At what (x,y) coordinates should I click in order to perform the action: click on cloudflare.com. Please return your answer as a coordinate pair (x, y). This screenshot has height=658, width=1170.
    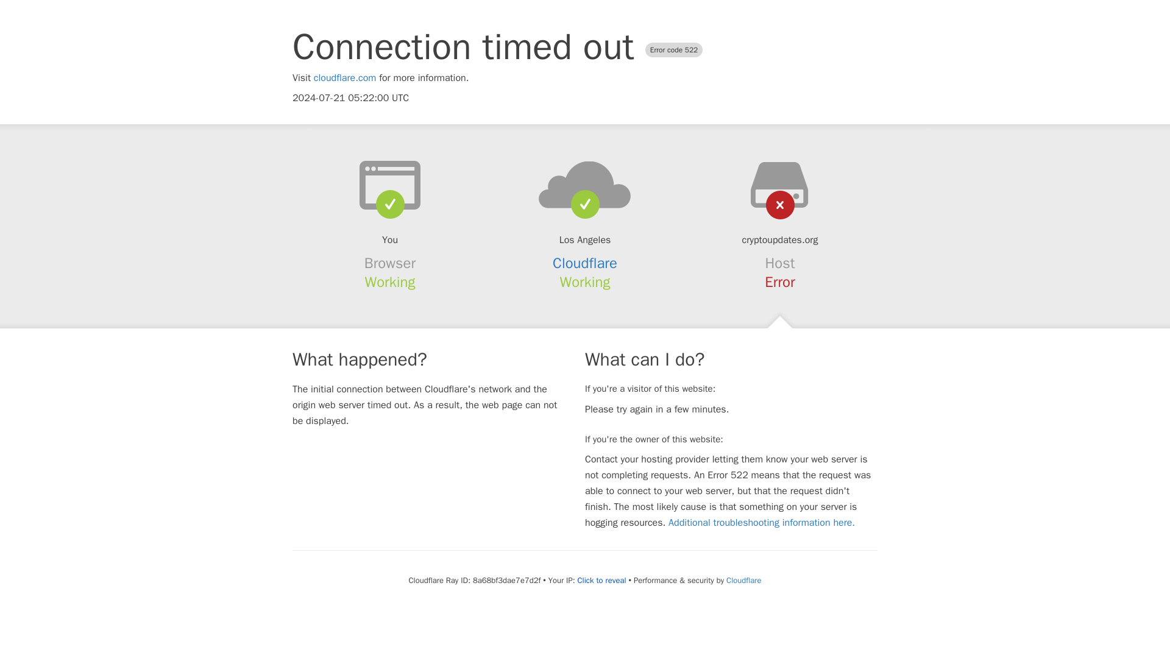
    Looking at the image, I should click on (345, 78).